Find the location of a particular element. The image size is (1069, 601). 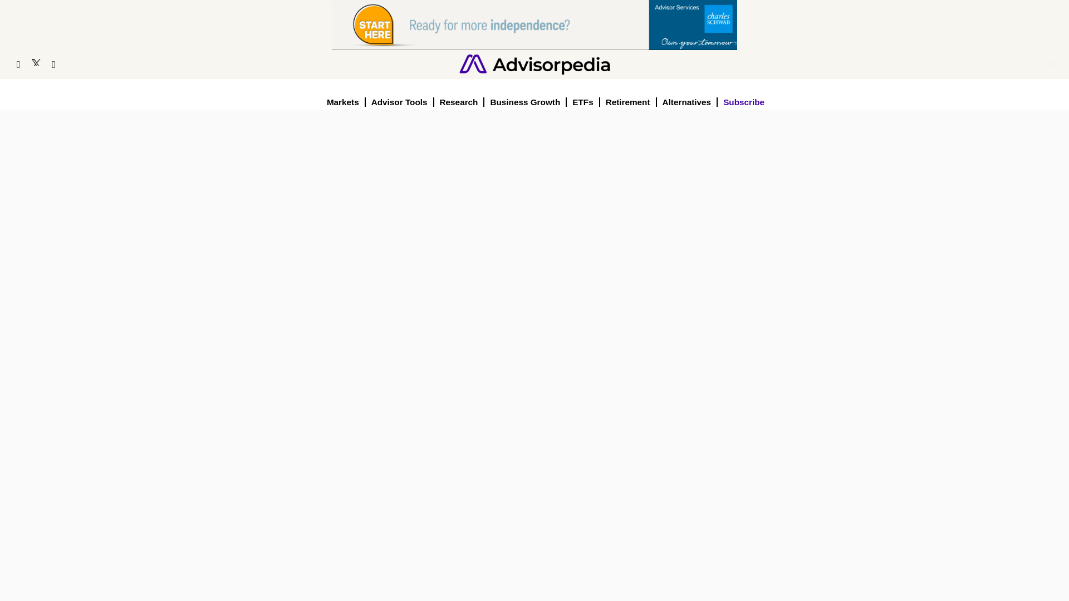

ETFs is located at coordinates (583, 102).